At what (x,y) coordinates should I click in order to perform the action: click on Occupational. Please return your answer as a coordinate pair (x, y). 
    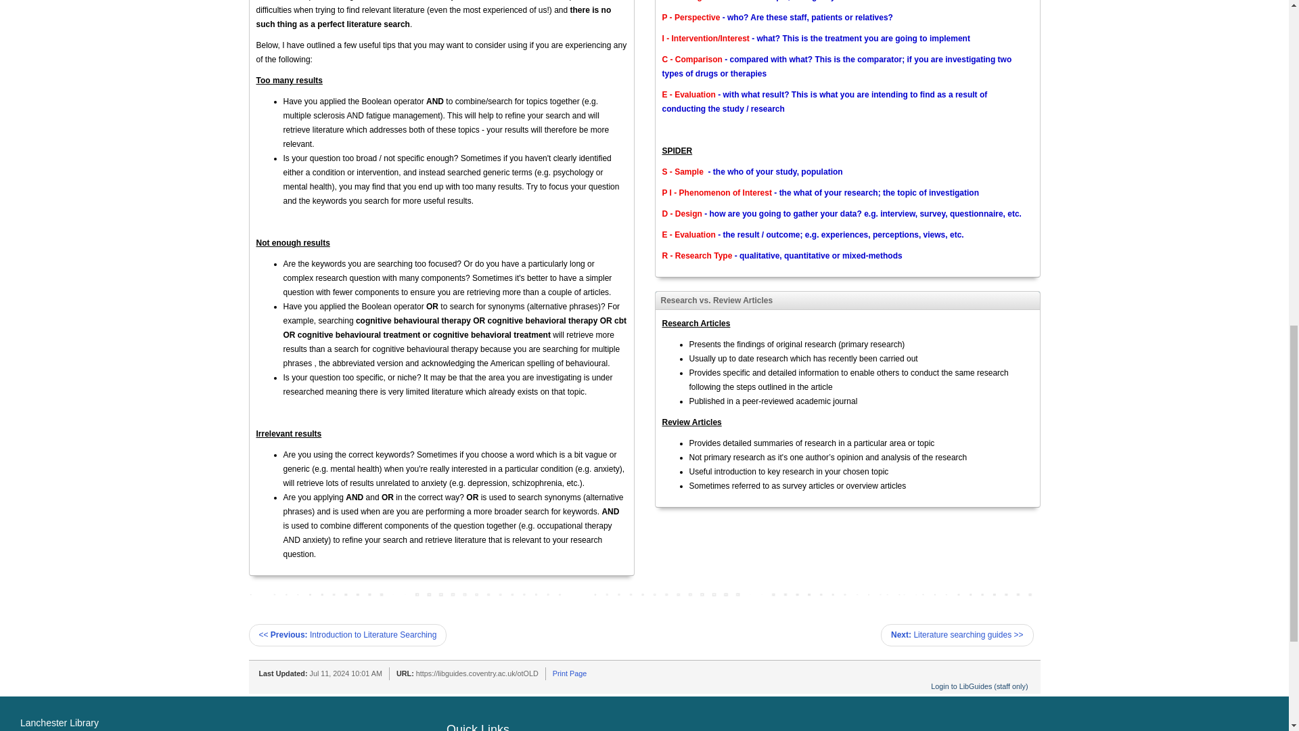
    Looking at the image, I should click on (303, 703).